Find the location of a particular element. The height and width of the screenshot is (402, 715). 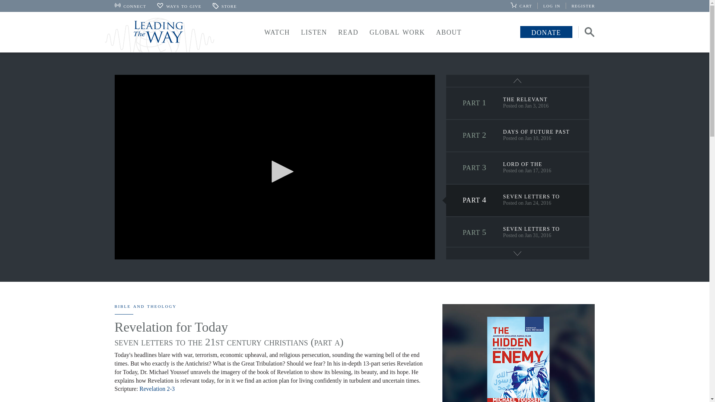

Leading The Way with Dr. Michael Youssef is located at coordinates (159, 35).